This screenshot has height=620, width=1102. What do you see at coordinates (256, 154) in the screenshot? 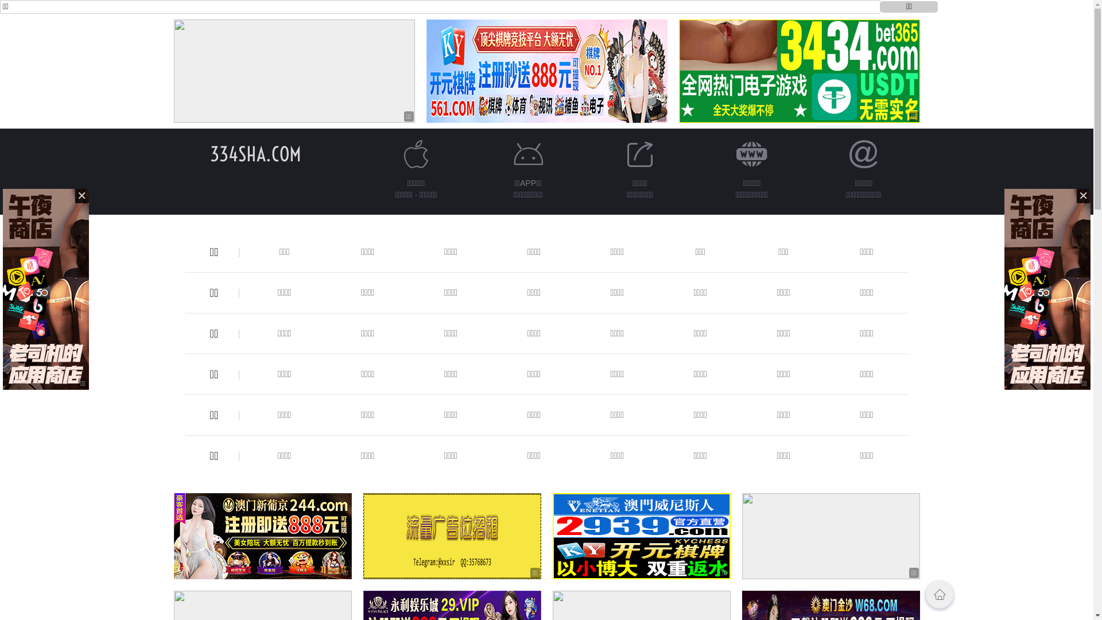
I see `334SHA.COM` at bounding box center [256, 154].